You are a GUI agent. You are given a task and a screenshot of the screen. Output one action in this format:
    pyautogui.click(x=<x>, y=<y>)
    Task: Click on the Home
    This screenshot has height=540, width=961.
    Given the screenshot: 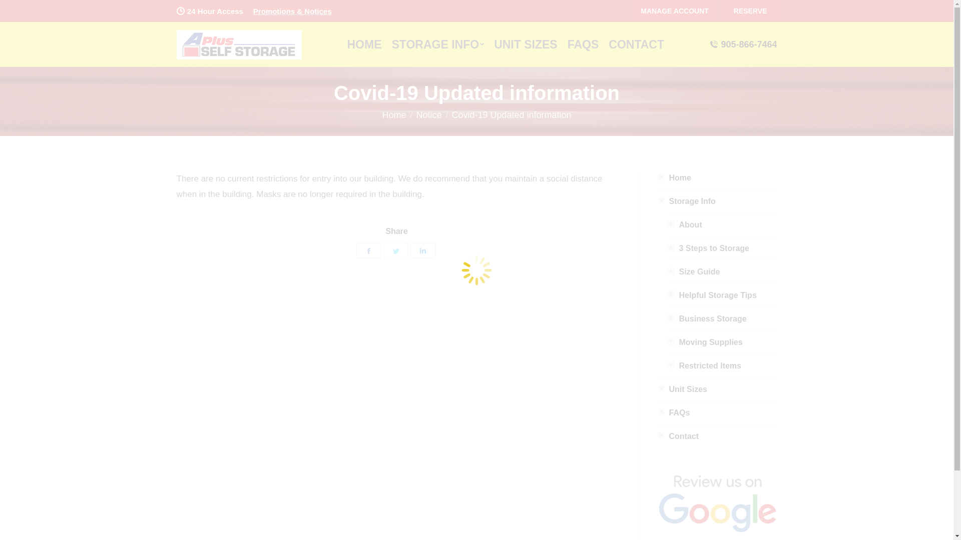 What is the action you would take?
    pyautogui.click(x=394, y=115)
    